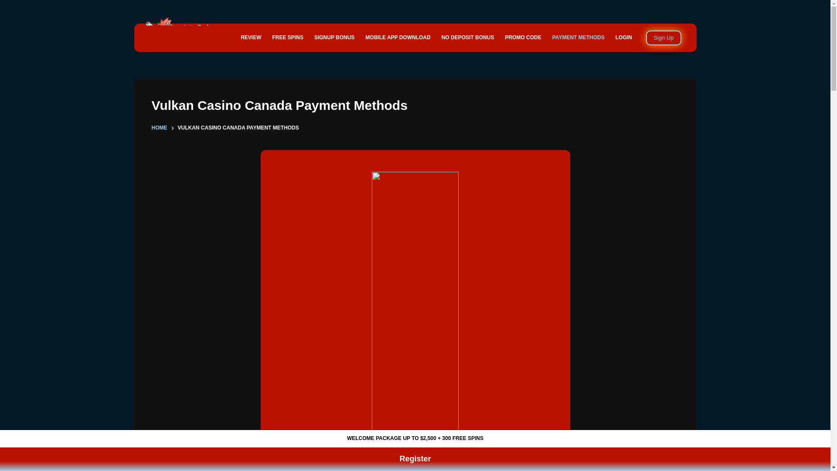 The width and height of the screenshot is (837, 471). I want to click on Vulkan Casino Canada Payment Methods, so click(415, 105).